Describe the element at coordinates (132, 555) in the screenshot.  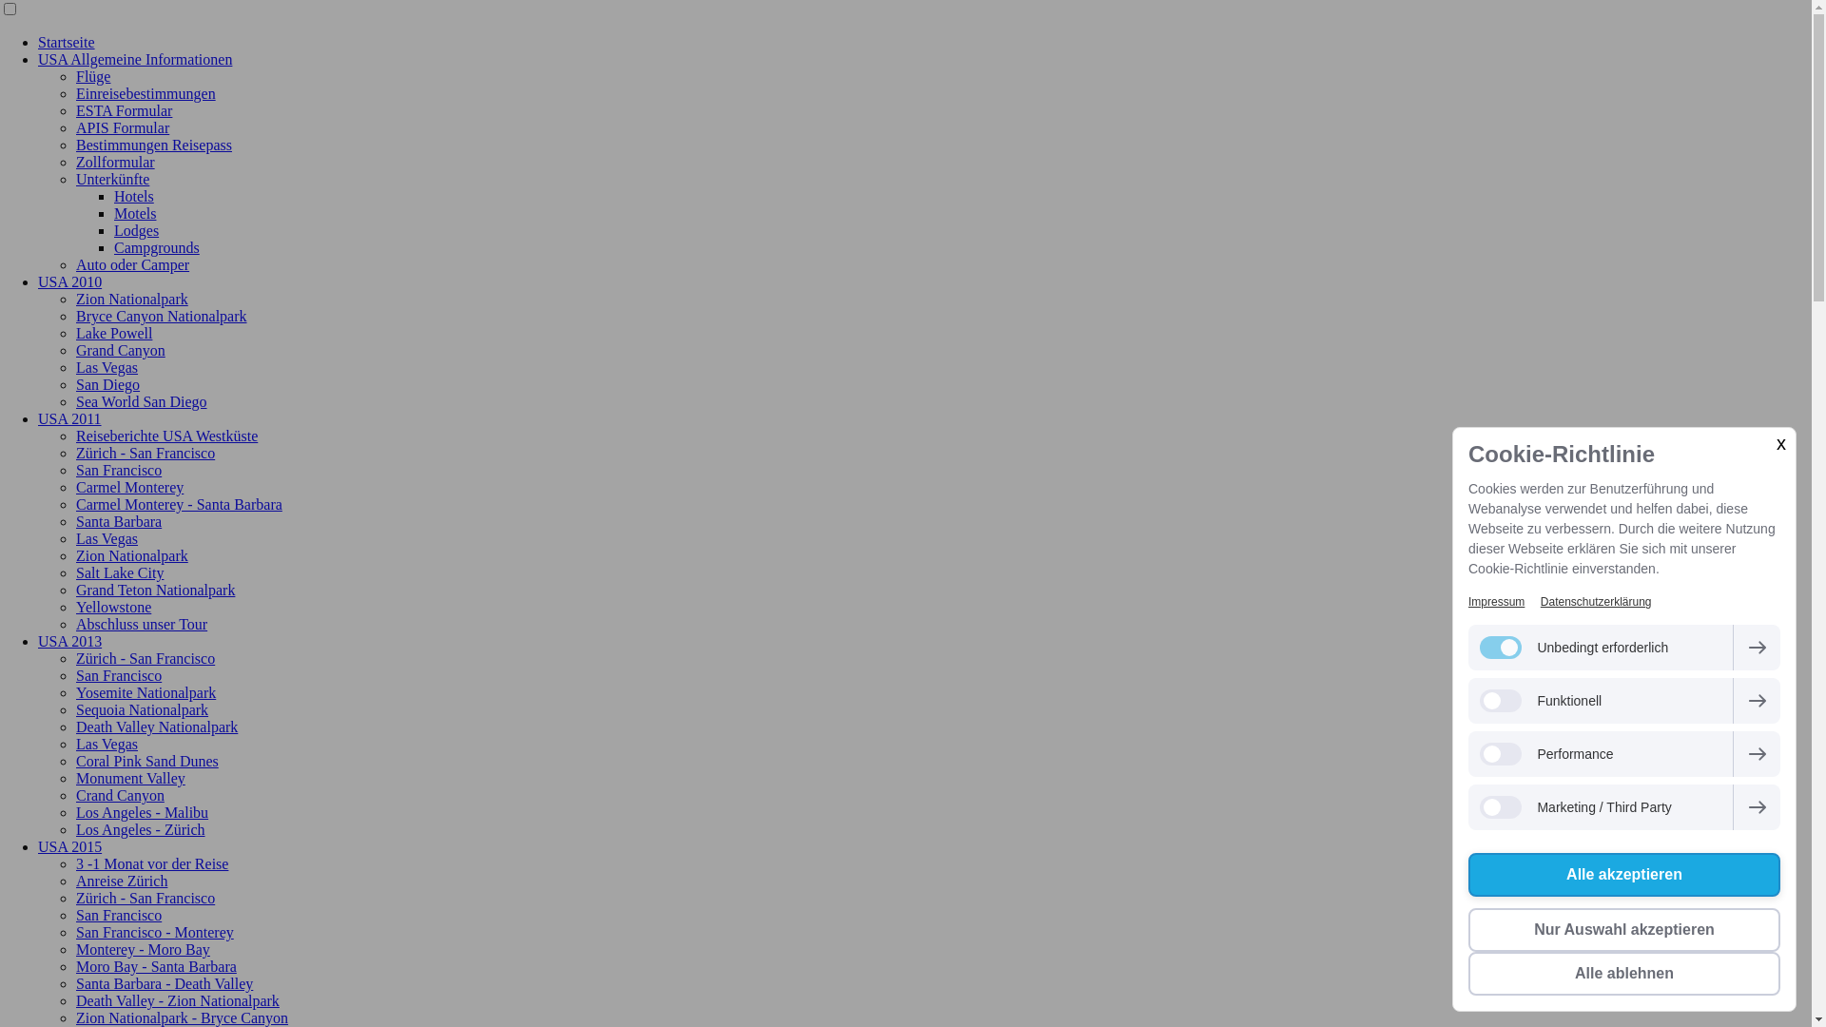
I see `Zion Nationalpark` at that location.